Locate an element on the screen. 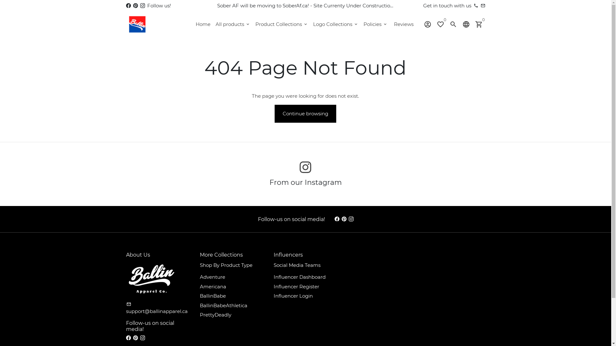  favorite_border
0 is located at coordinates (440, 24).